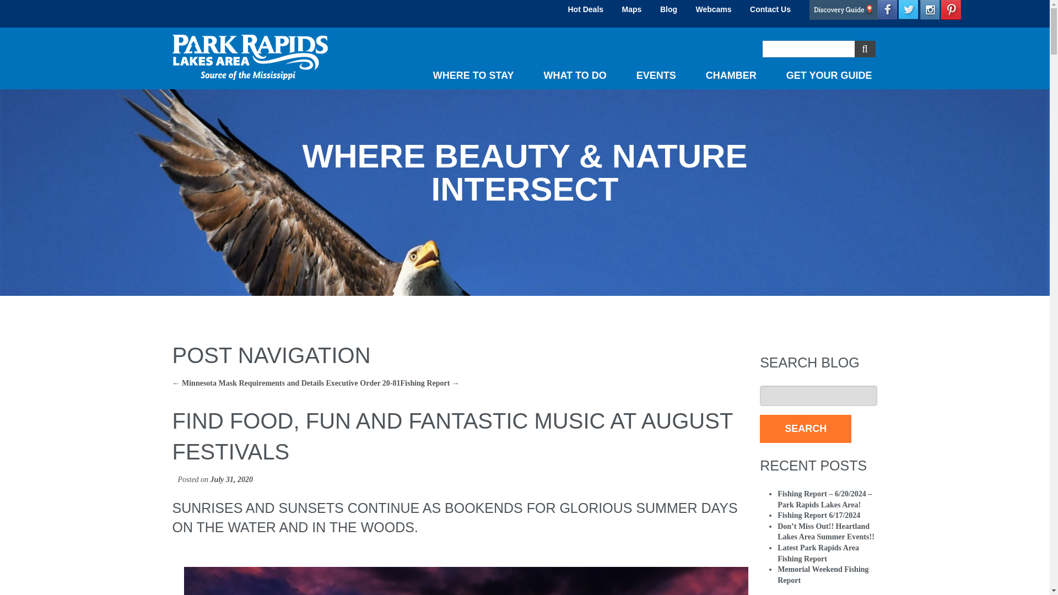  I want to click on Twitter Icon, so click(908, 10).